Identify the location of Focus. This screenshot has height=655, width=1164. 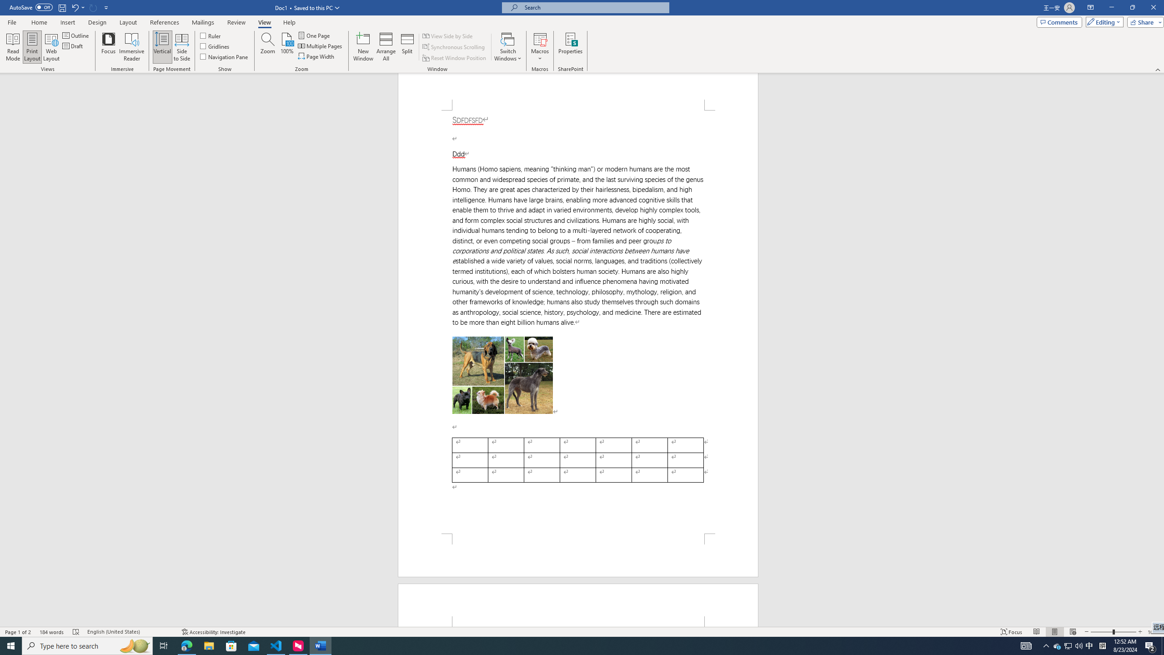
(109, 47).